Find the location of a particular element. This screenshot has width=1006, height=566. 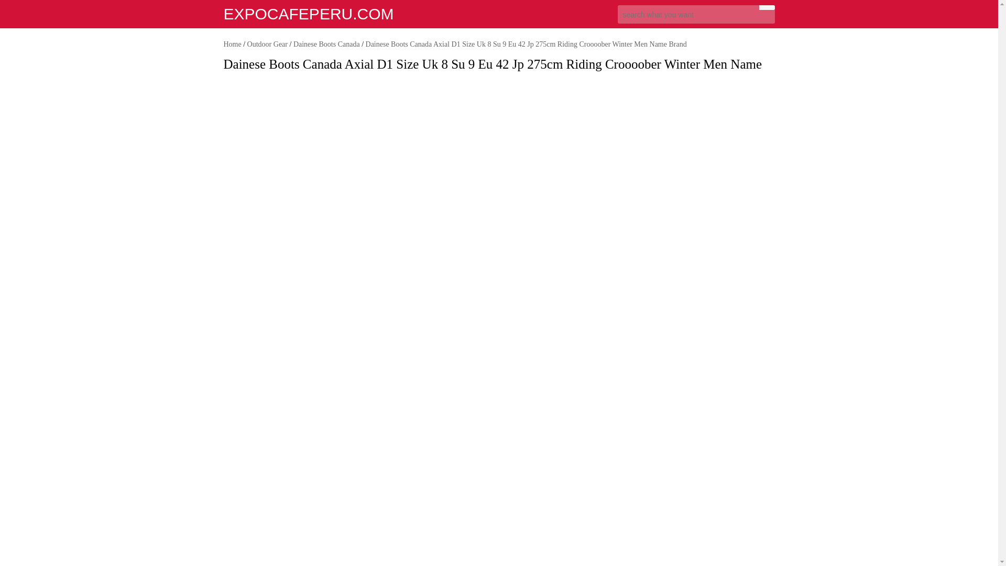

Outdoor Gear is located at coordinates (267, 44).